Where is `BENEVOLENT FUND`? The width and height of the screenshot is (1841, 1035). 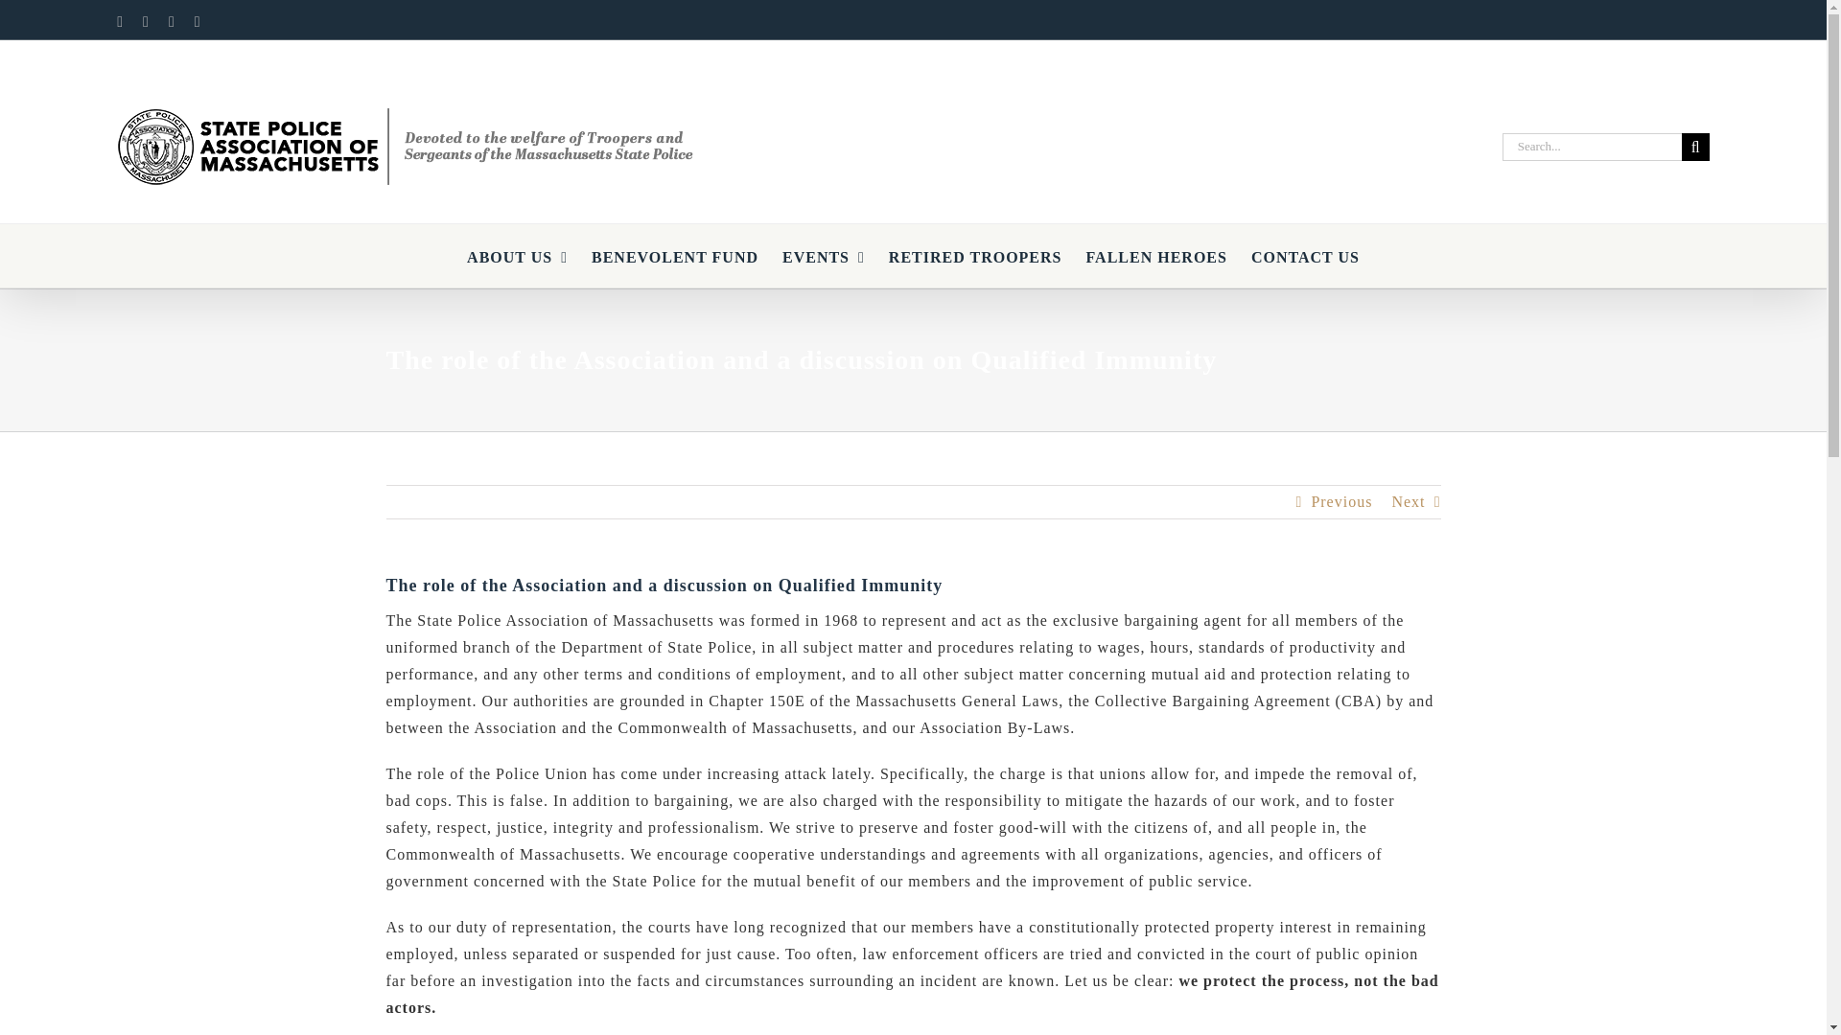 BENEVOLENT FUND is located at coordinates (675, 256).